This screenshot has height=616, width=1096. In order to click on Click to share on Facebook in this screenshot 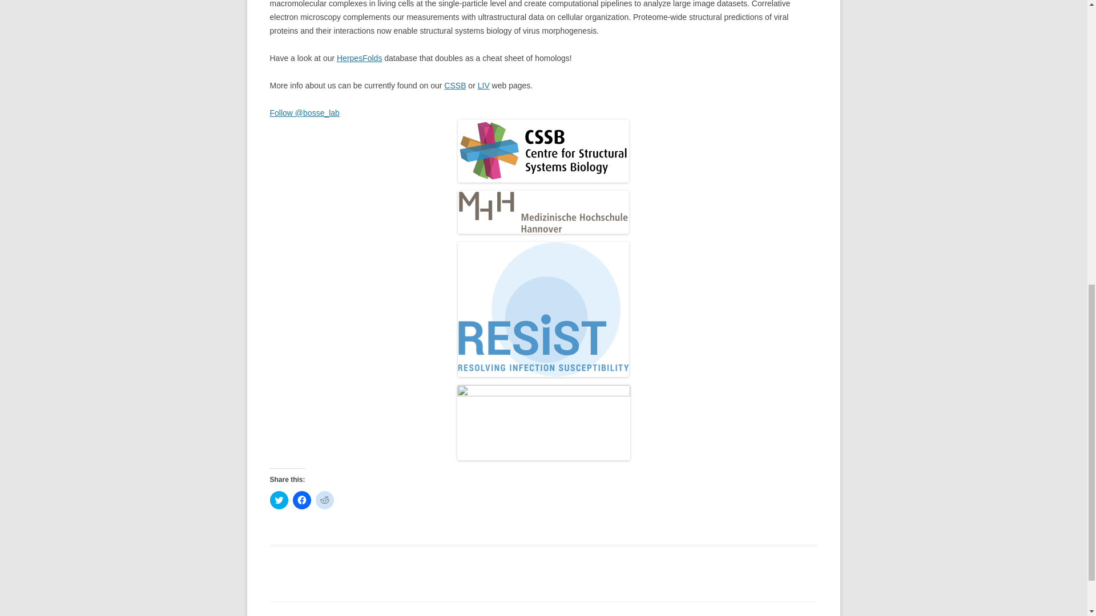, I will do `click(301, 500)`.